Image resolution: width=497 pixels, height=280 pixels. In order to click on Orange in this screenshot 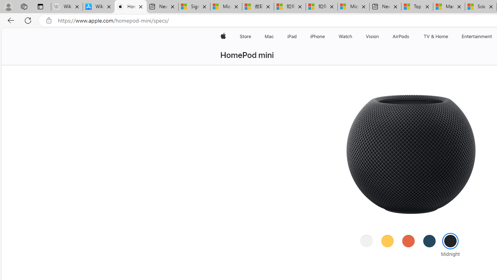, I will do `click(408, 241)`.